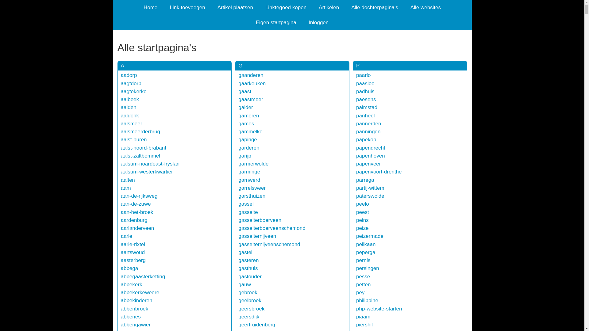  What do you see at coordinates (139, 196) in the screenshot?
I see `aan-de-rijksweg` at bounding box center [139, 196].